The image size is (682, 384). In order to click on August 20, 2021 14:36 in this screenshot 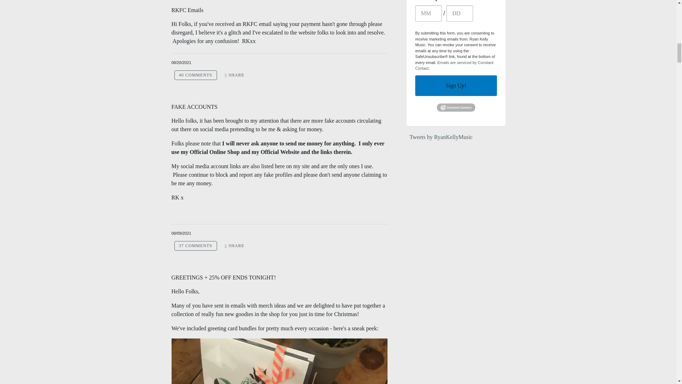, I will do `click(181, 63)`.